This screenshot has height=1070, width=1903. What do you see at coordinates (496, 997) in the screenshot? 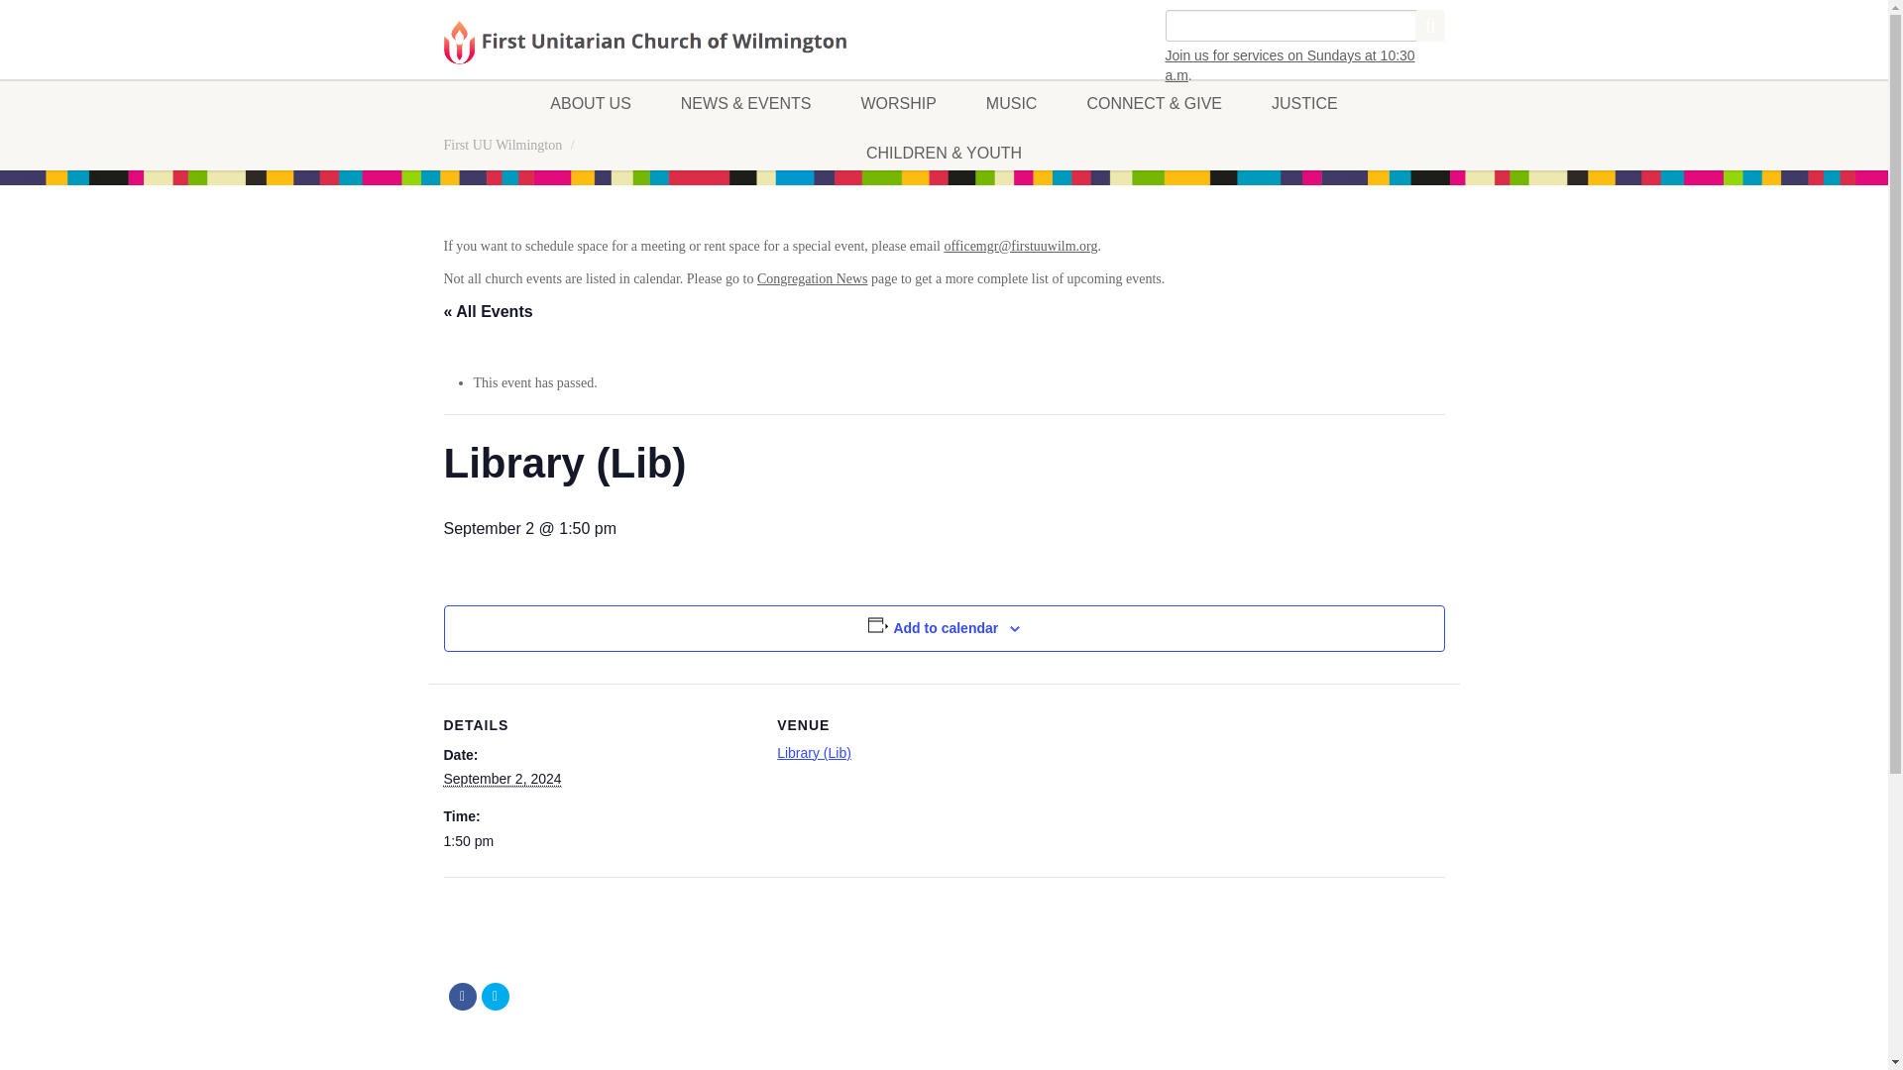
I see `Tweet` at bounding box center [496, 997].